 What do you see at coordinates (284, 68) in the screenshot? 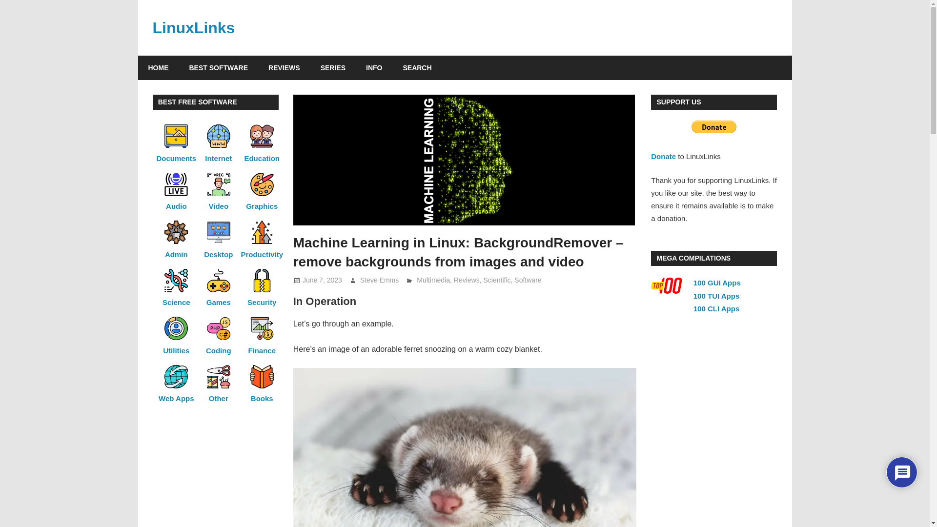
I see `REVIEWS` at bounding box center [284, 68].